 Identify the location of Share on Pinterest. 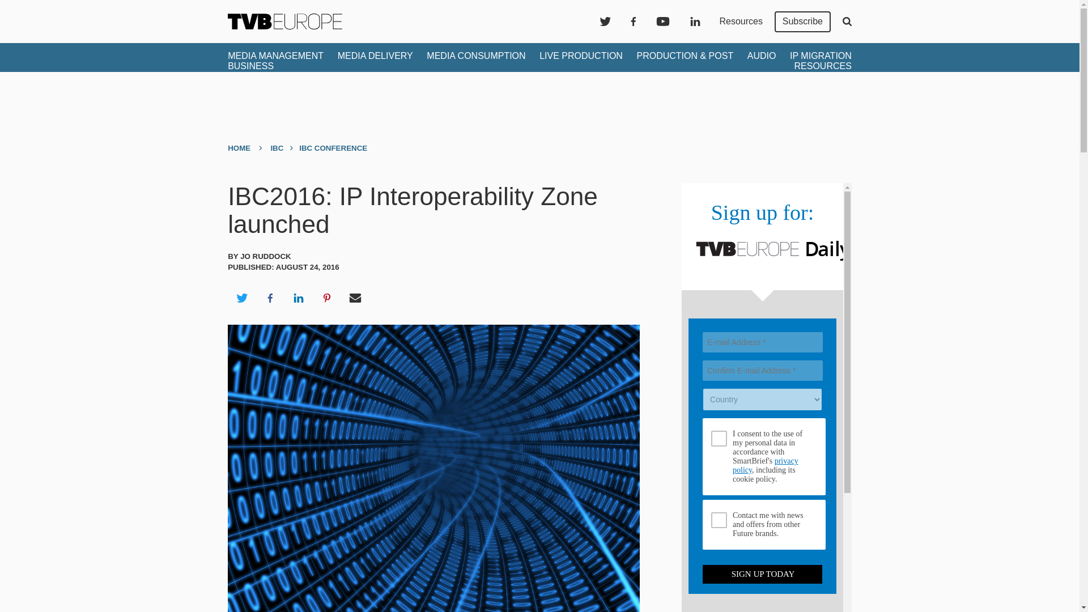
(327, 298).